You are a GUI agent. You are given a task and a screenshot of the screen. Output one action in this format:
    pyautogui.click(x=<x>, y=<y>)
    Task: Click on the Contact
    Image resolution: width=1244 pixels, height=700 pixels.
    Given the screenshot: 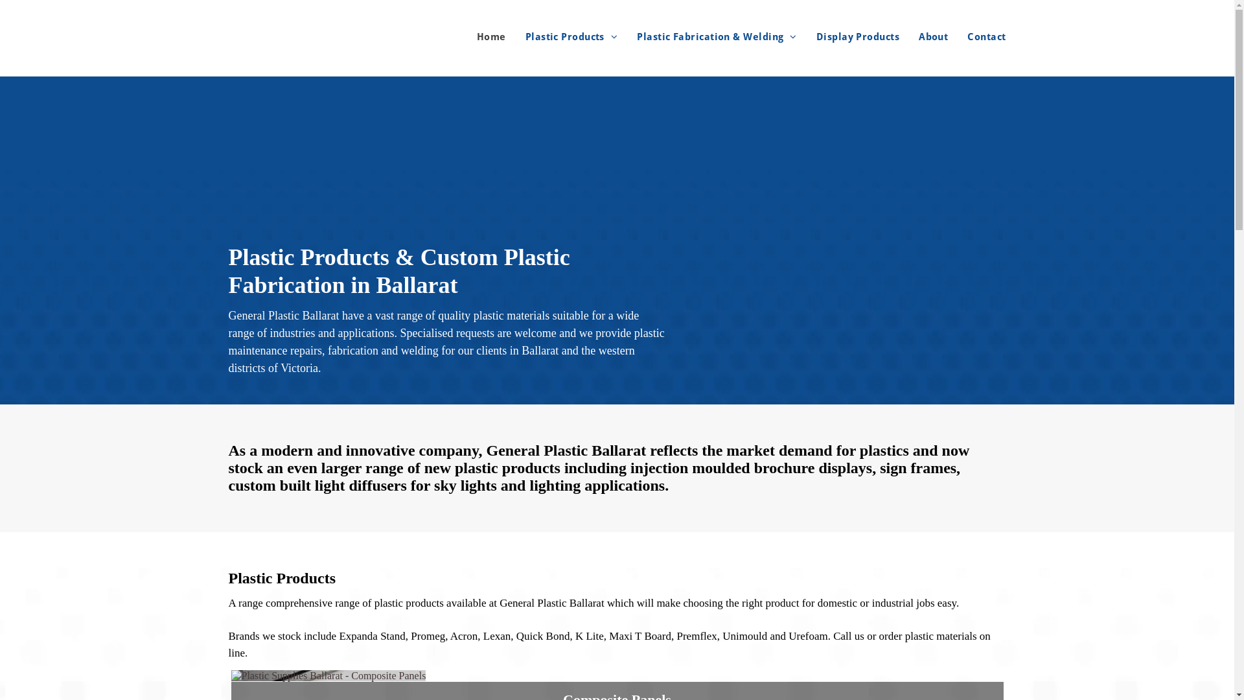 What is the action you would take?
    pyautogui.click(x=977, y=37)
    